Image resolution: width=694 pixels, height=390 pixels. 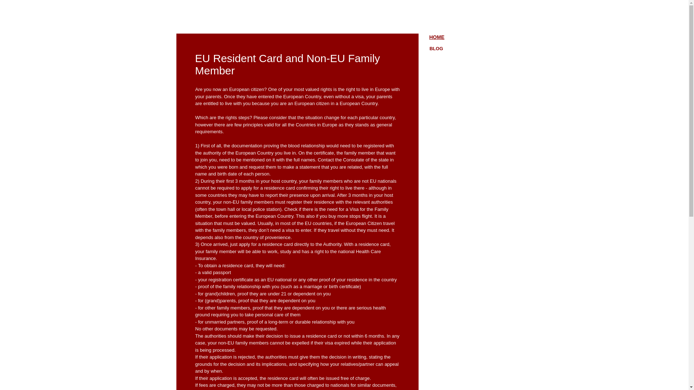 What do you see at coordinates (436, 48) in the screenshot?
I see `BLOG` at bounding box center [436, 48].